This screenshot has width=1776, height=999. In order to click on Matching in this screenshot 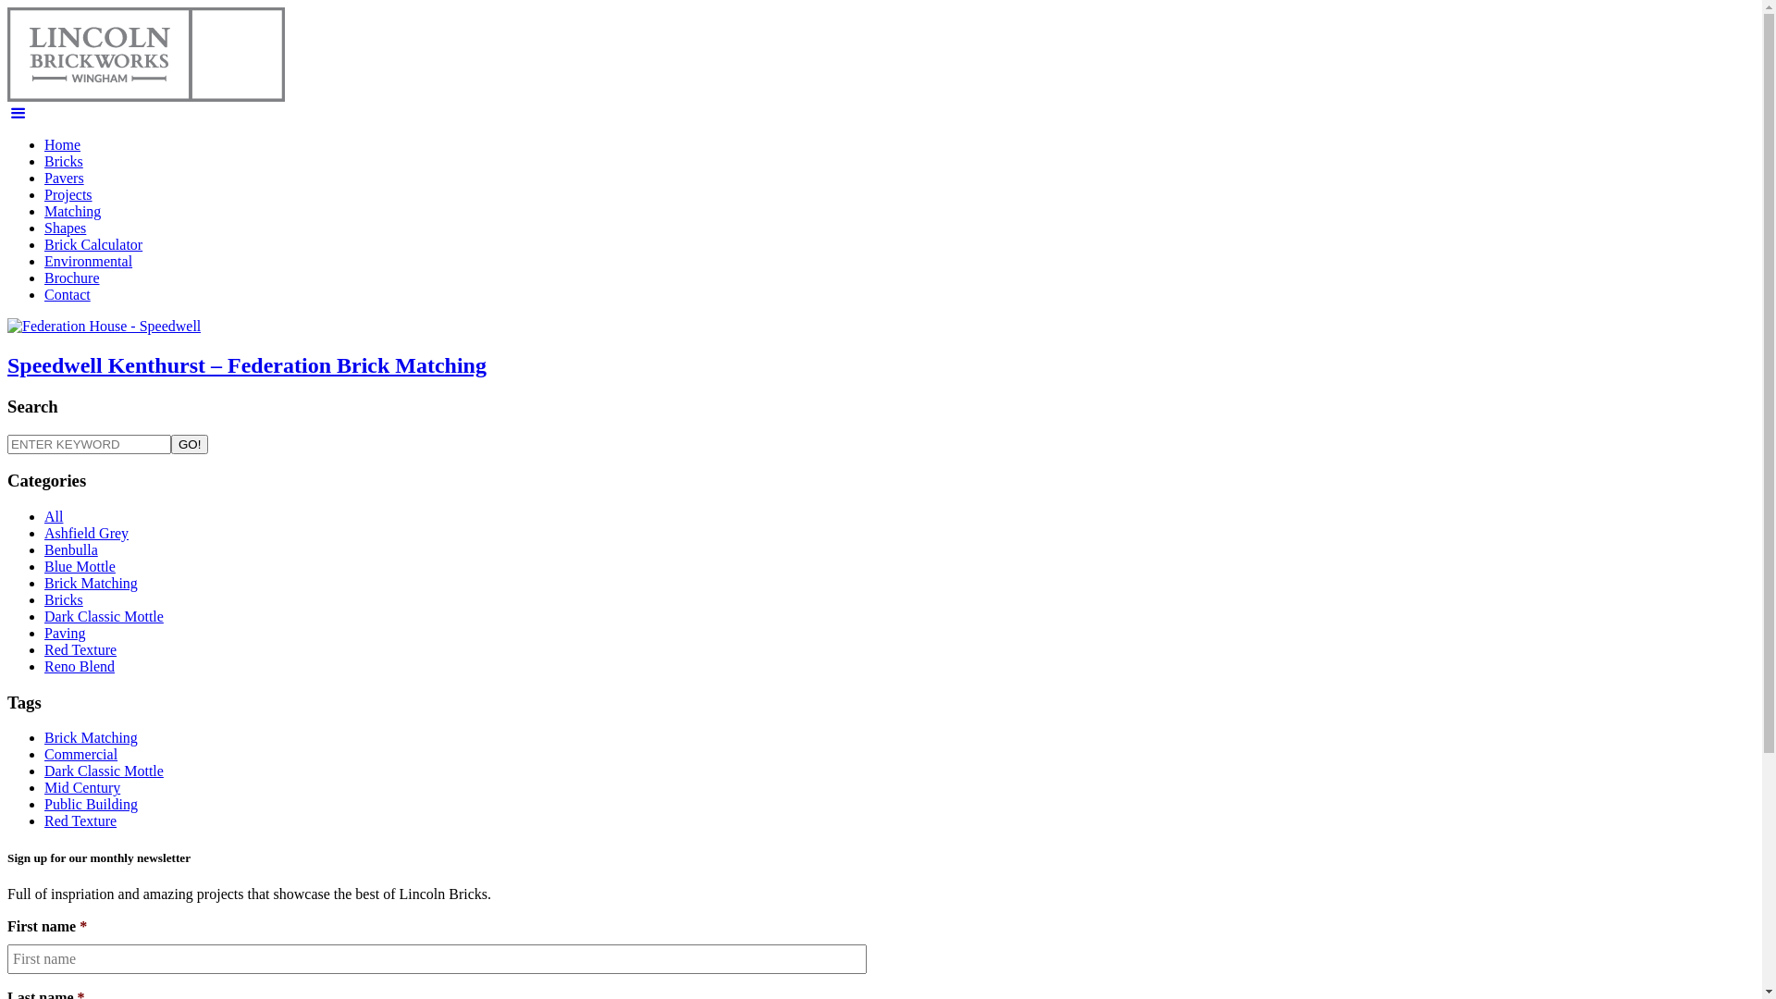, I will do `click(72, 211)`.